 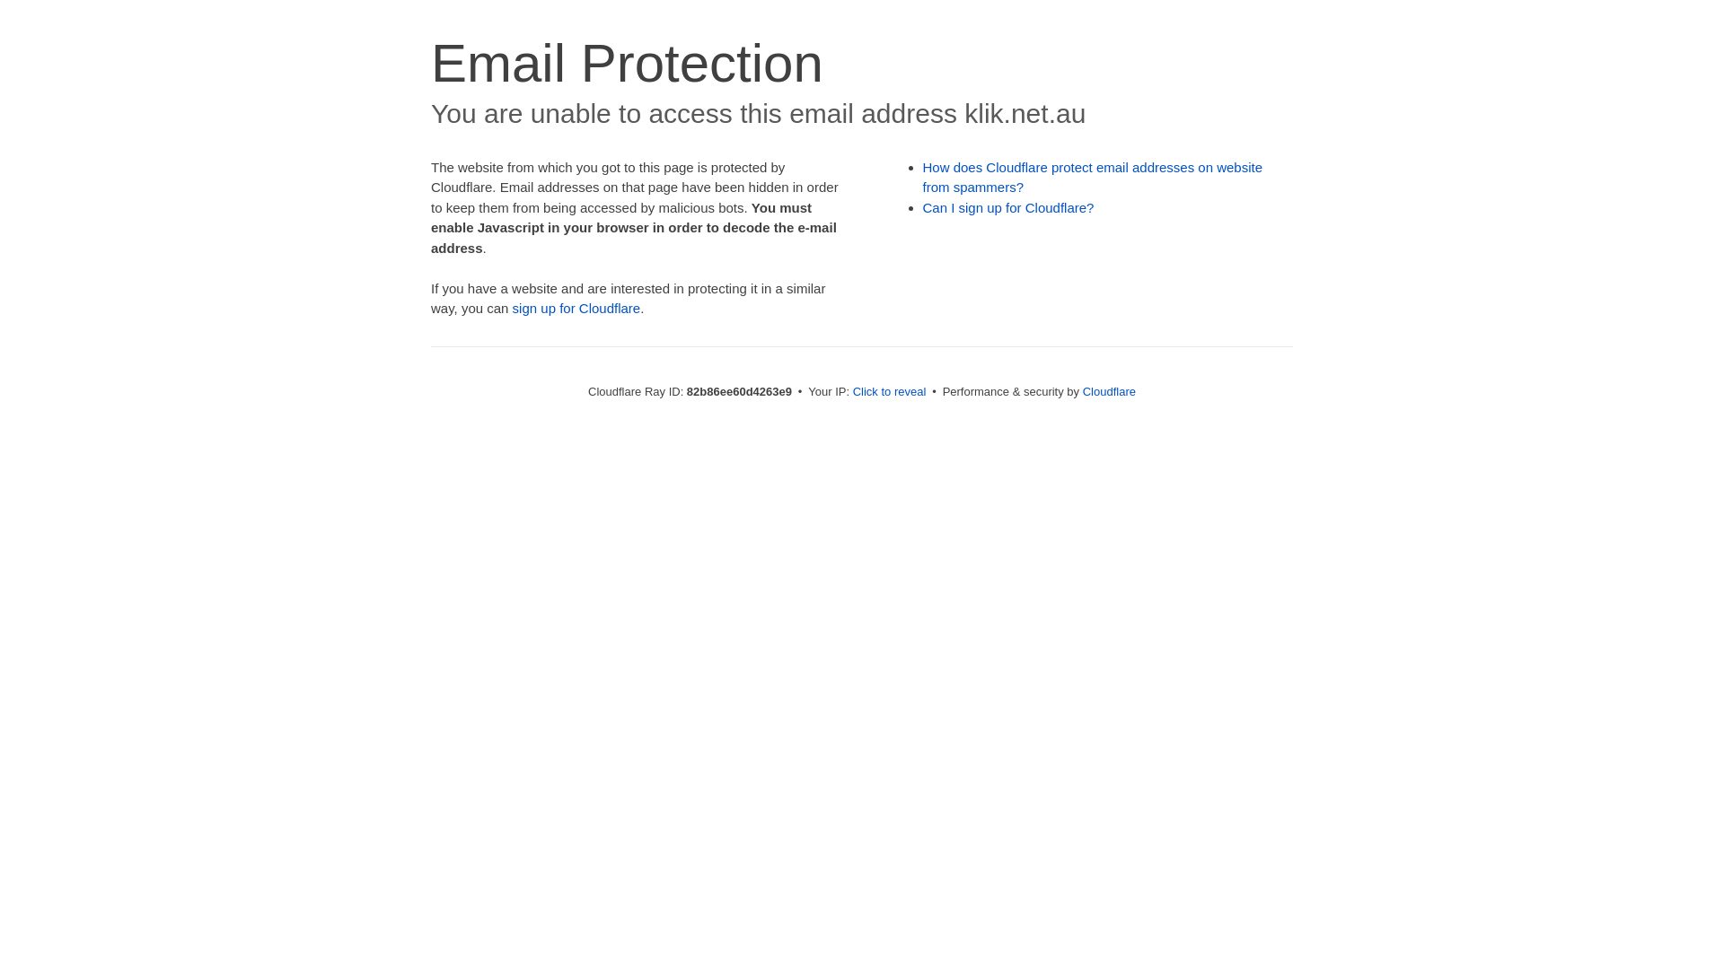 What do you see at coordinates (576, 309) in the screenshot?
I see `sign up for Cloudflare` at bounding box center [576, 309].